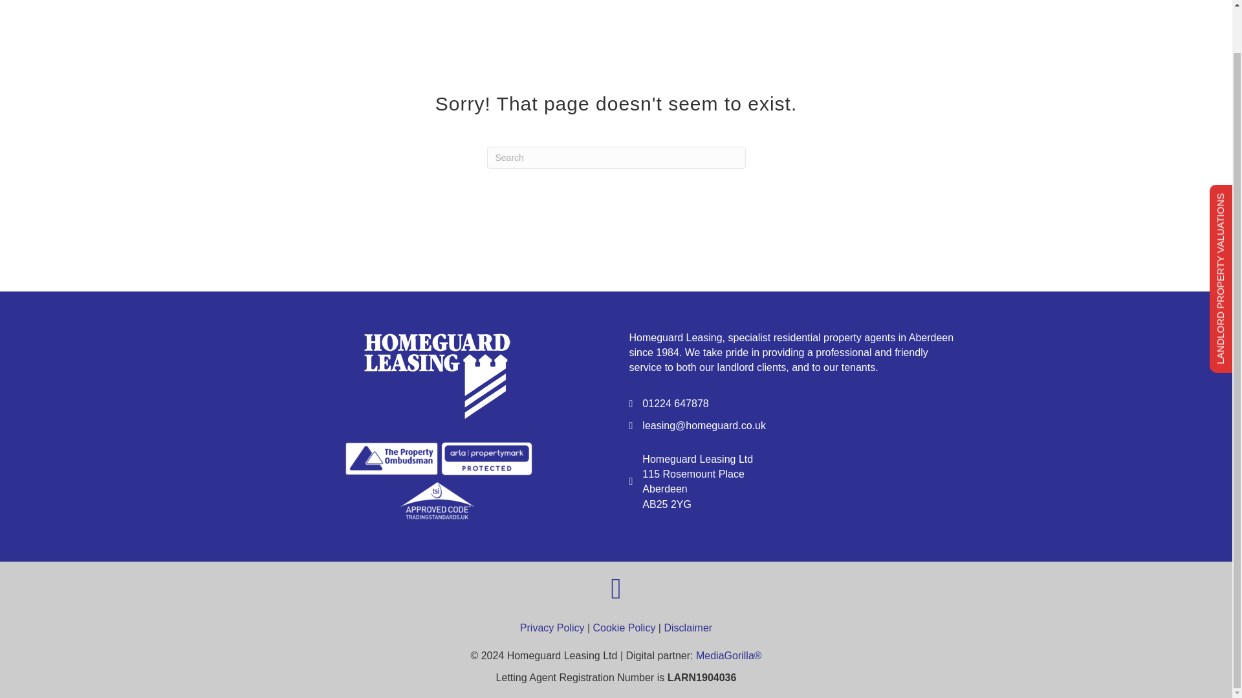  I want to click on 01224 647878, so click(675, 403).